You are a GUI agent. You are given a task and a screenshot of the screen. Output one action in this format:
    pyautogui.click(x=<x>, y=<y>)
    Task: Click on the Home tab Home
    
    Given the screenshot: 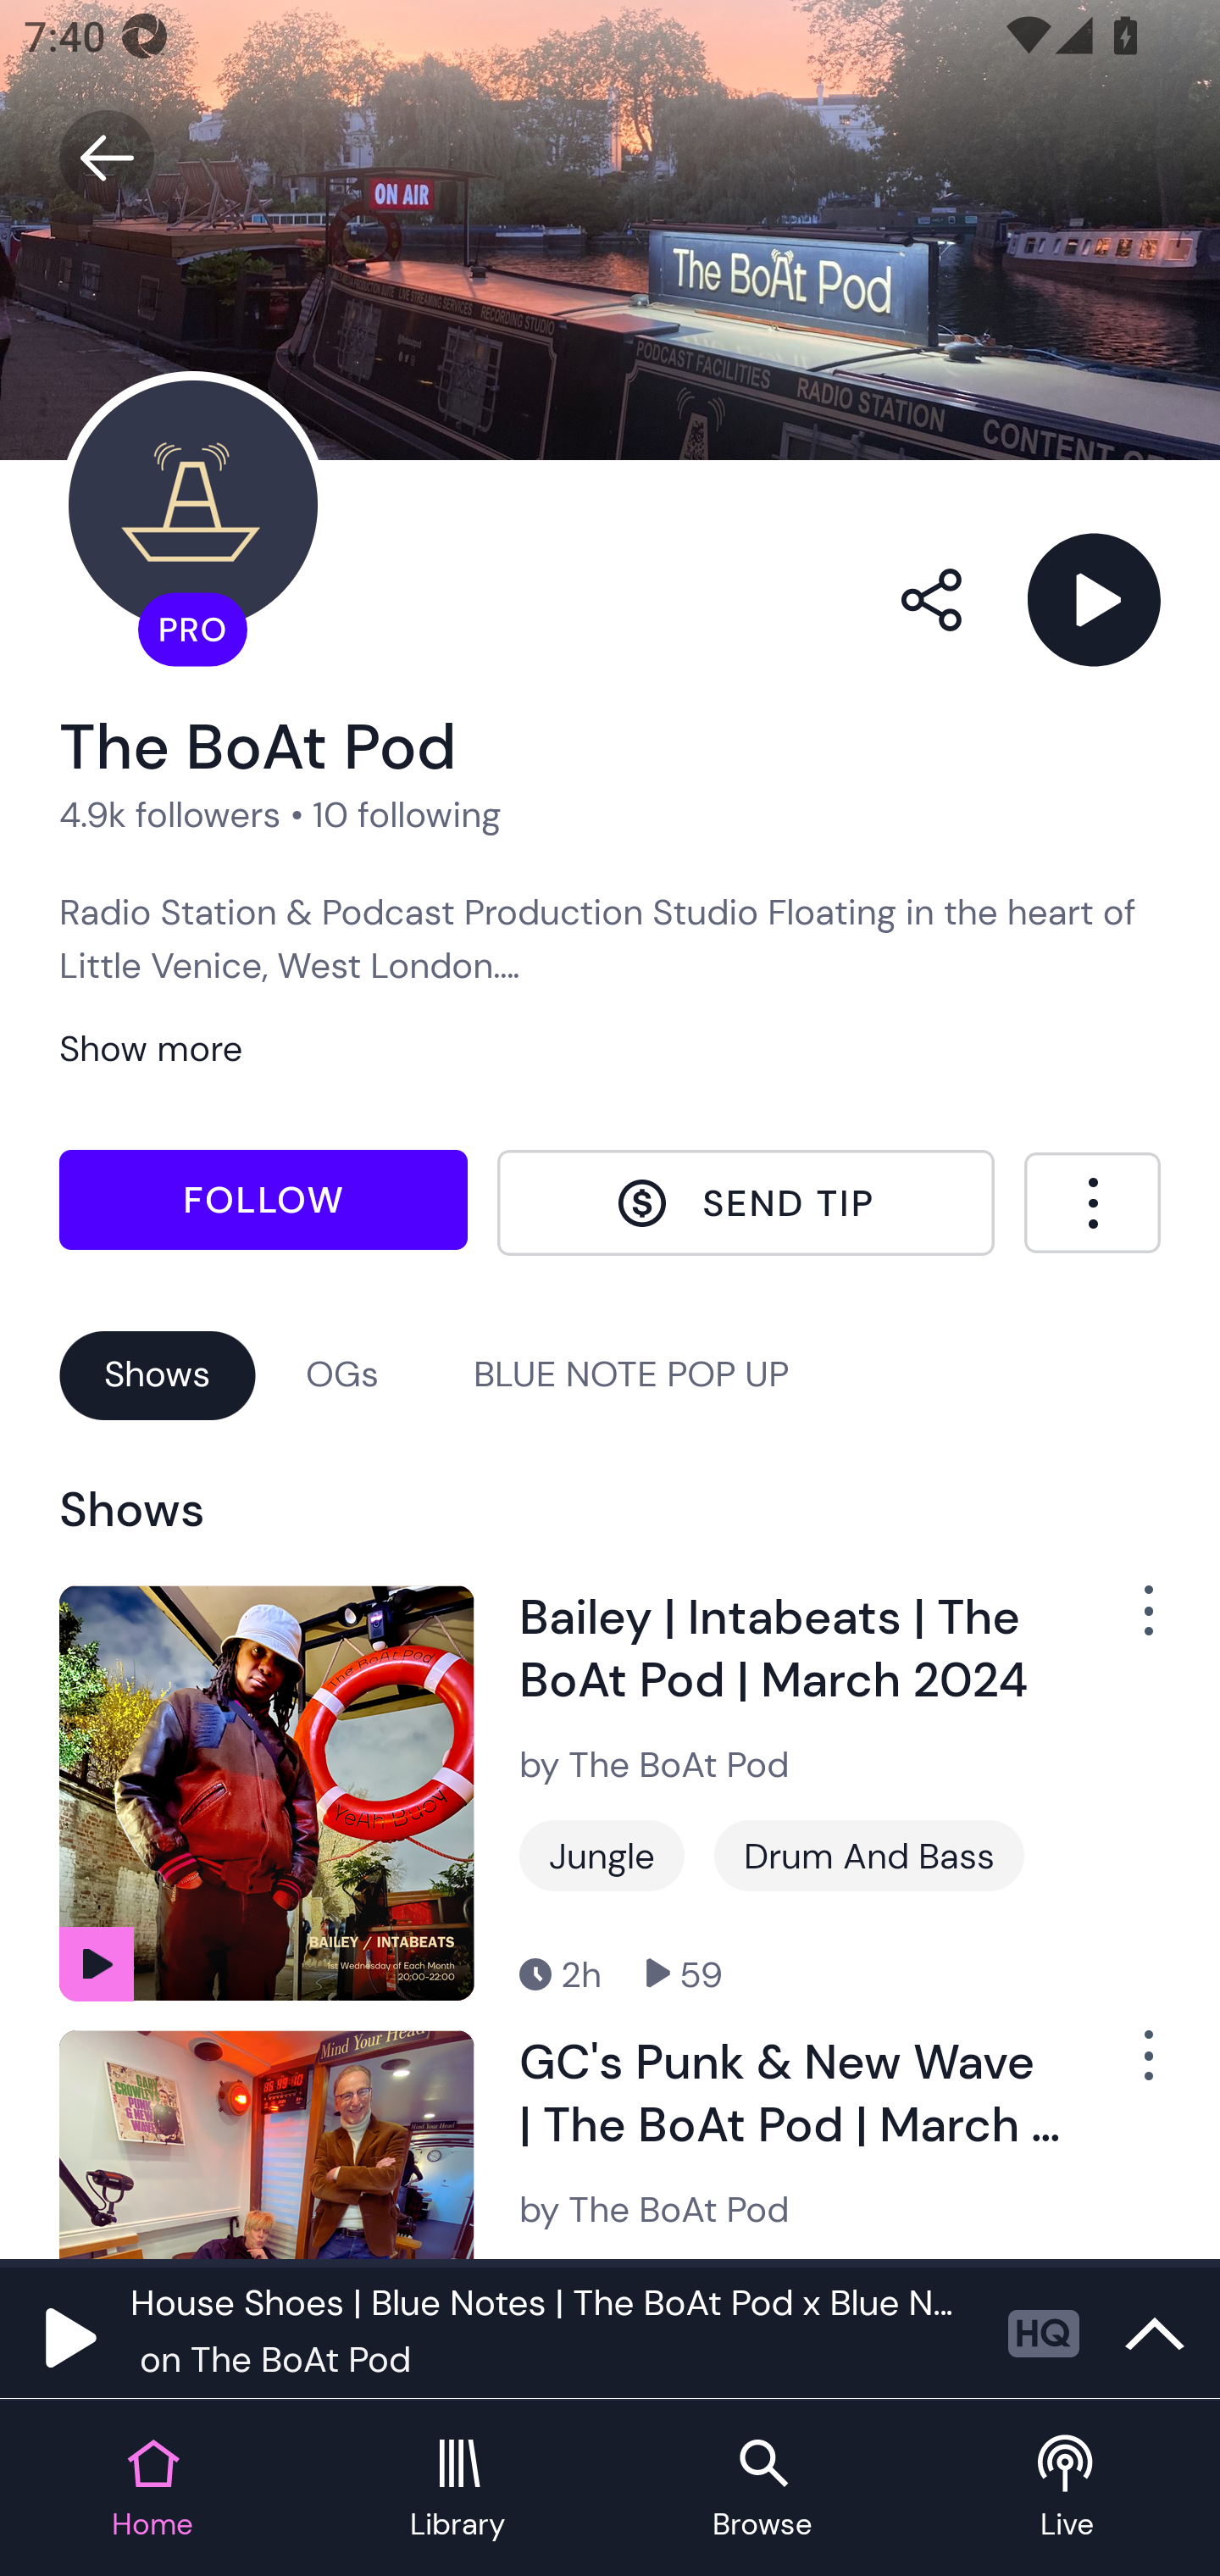 What is the action you would take?
    pyautogui.click(x=152, y=2490)
    